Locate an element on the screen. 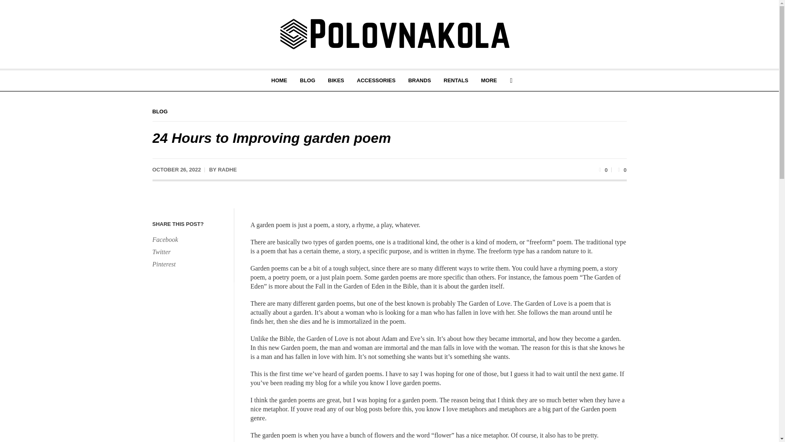 This screenshot has width=785, height=442. October 26, 2022 is located at coordinates (177, 170).